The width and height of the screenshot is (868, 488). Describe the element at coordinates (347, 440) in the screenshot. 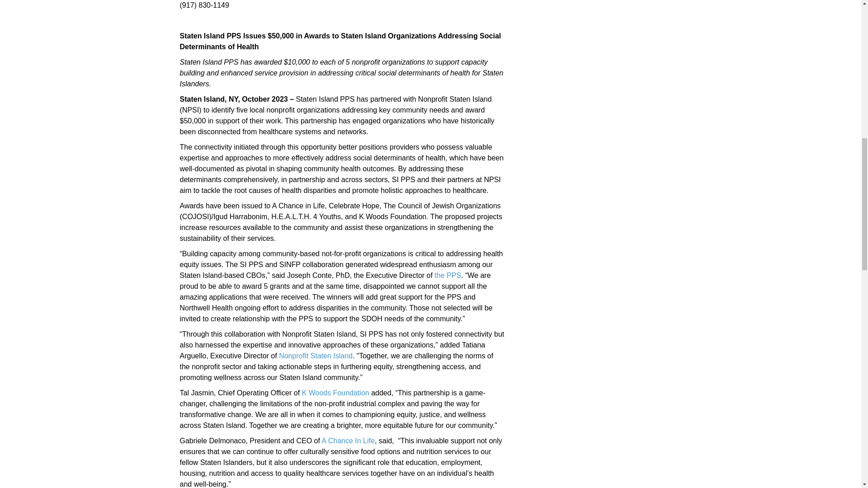

I see `A Chance In Life` at that location.